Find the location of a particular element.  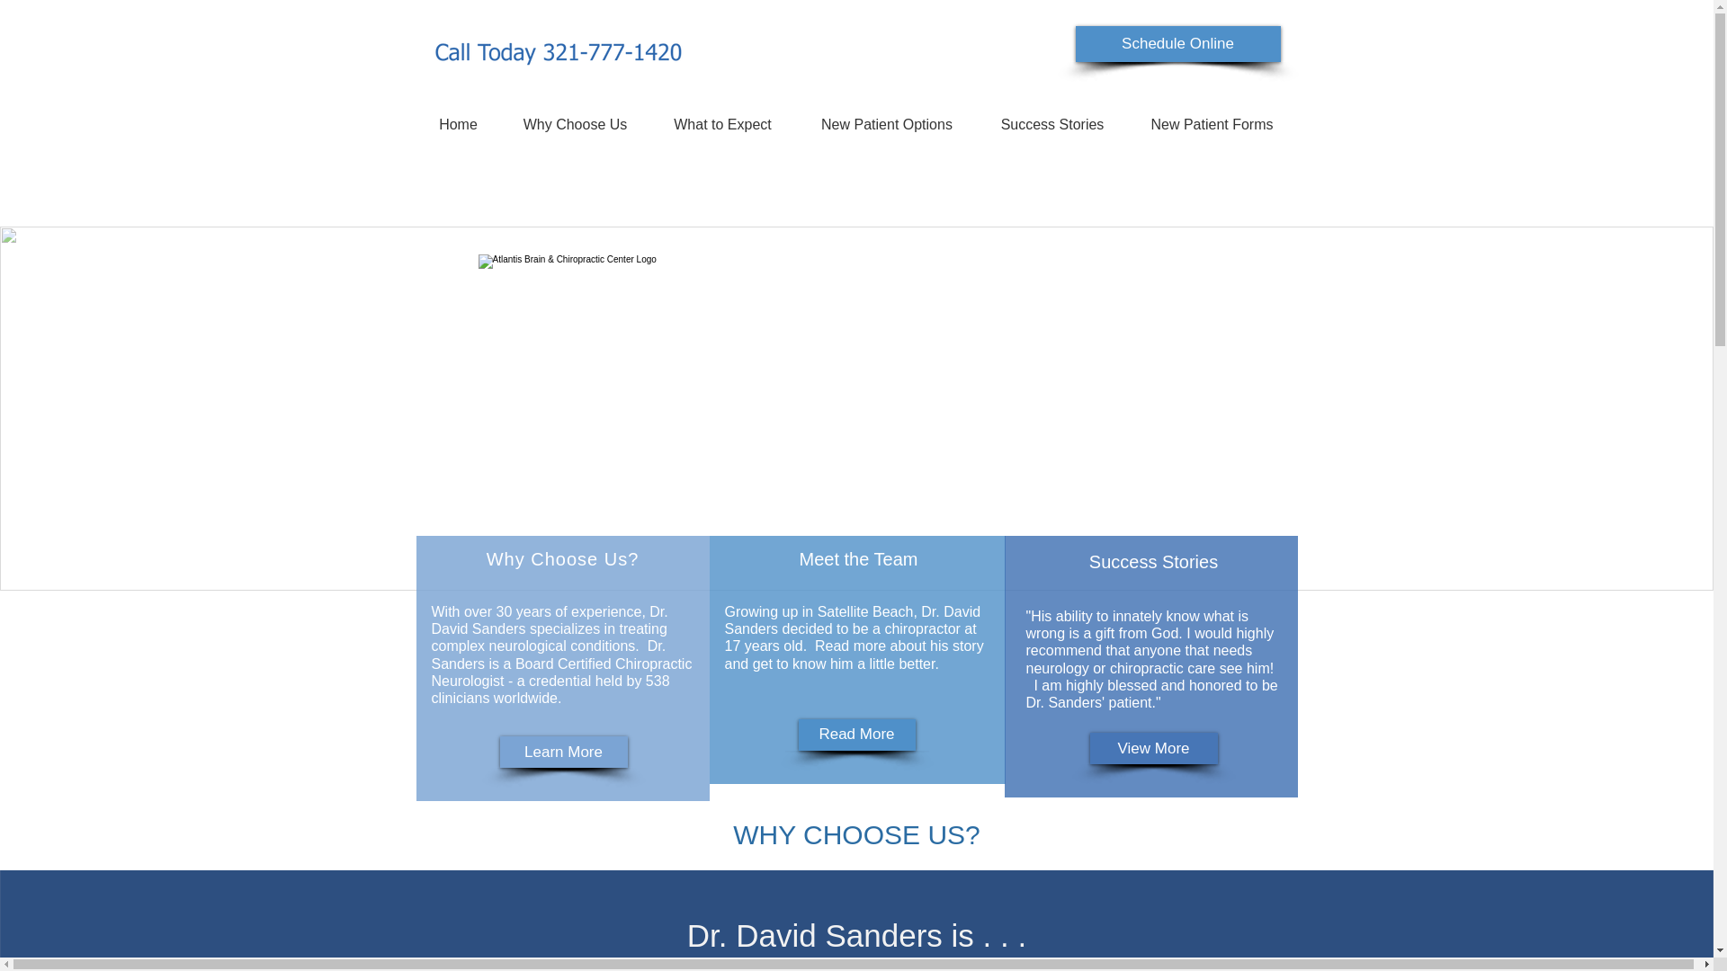

Request an Appointment is located at coordinates (1568, 22).